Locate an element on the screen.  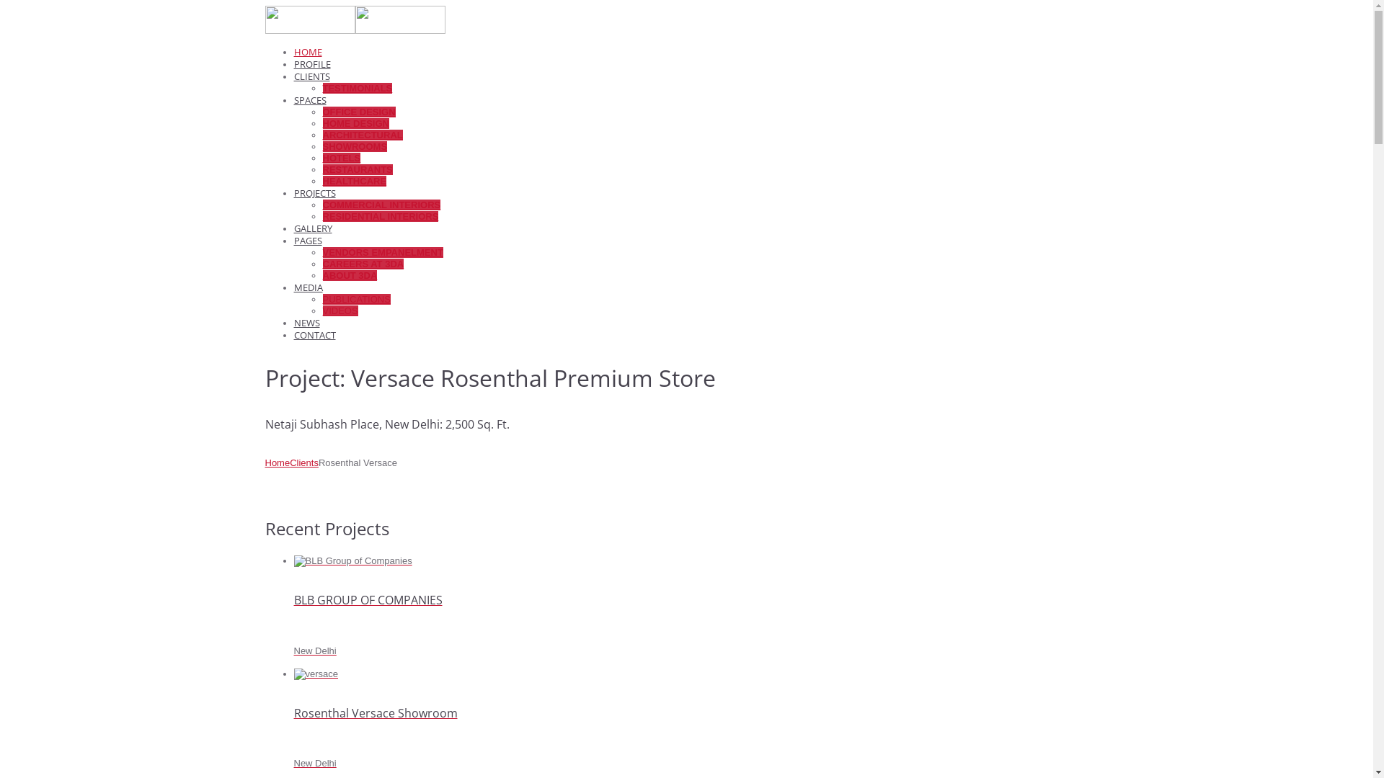
PAGES is located at coordinates (309, 241).